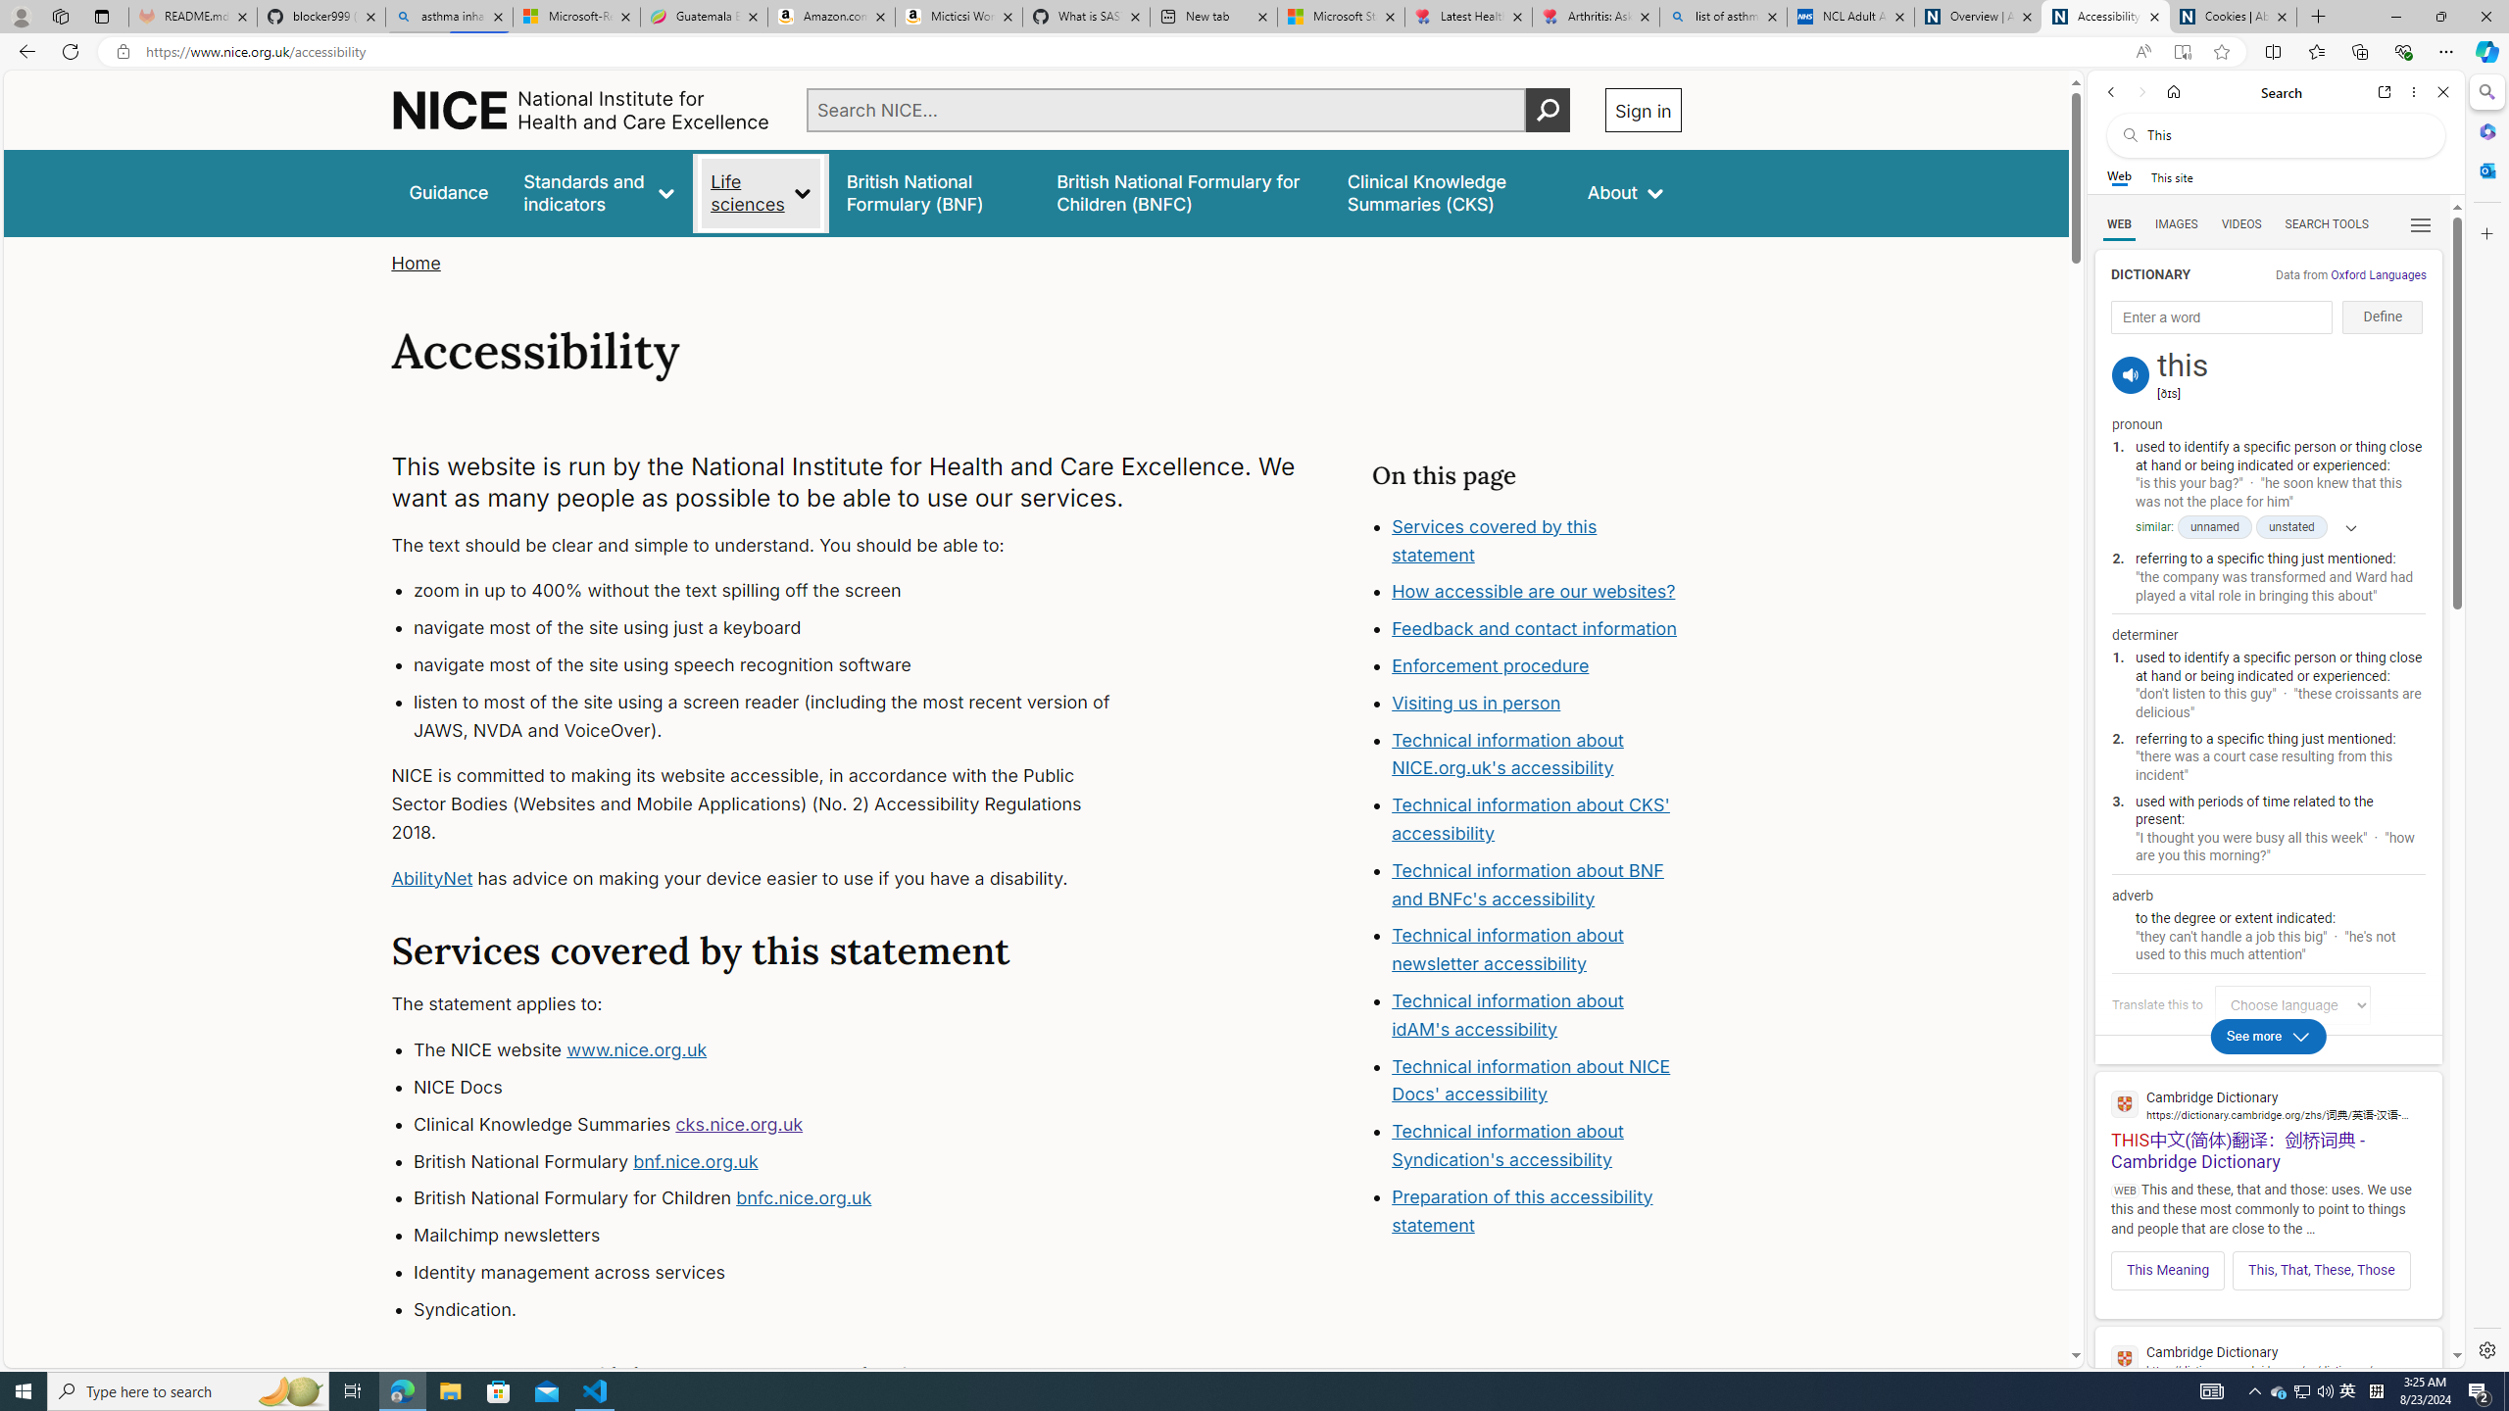 The width and height of the screenshot is (2509, 1411). What do you see at coordinates (2321, 1270) in the screenshot?
I see `This, That, These, Those` at bounding box center [2321, 1270].